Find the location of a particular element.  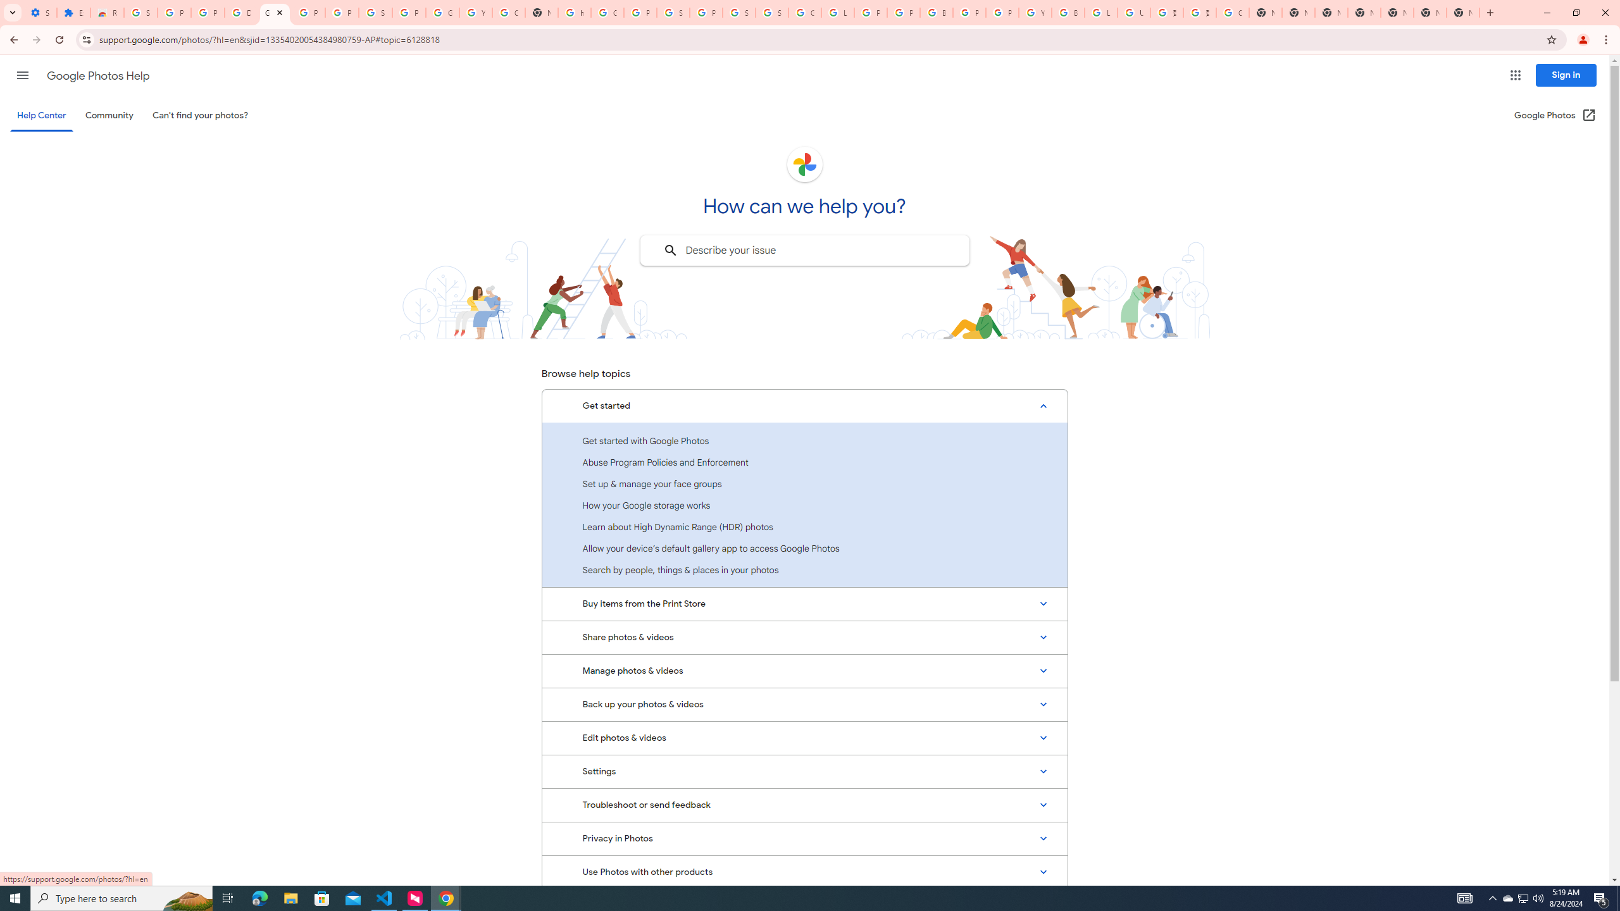

Privacy in Photos is located at coordinates (804, 839).